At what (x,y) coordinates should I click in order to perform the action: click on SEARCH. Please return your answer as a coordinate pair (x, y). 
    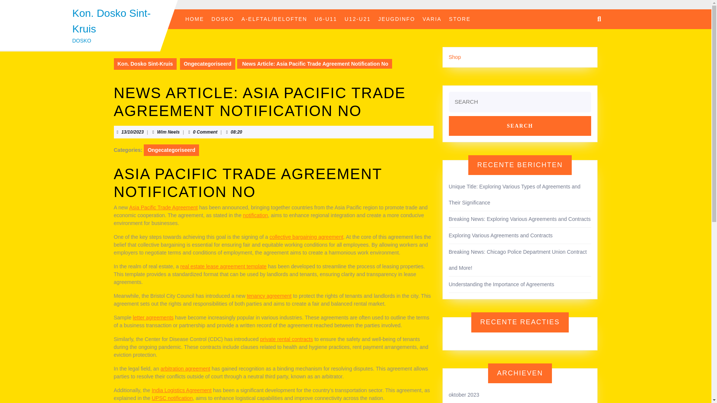
    Looking at the image, I should click on (520, 125).